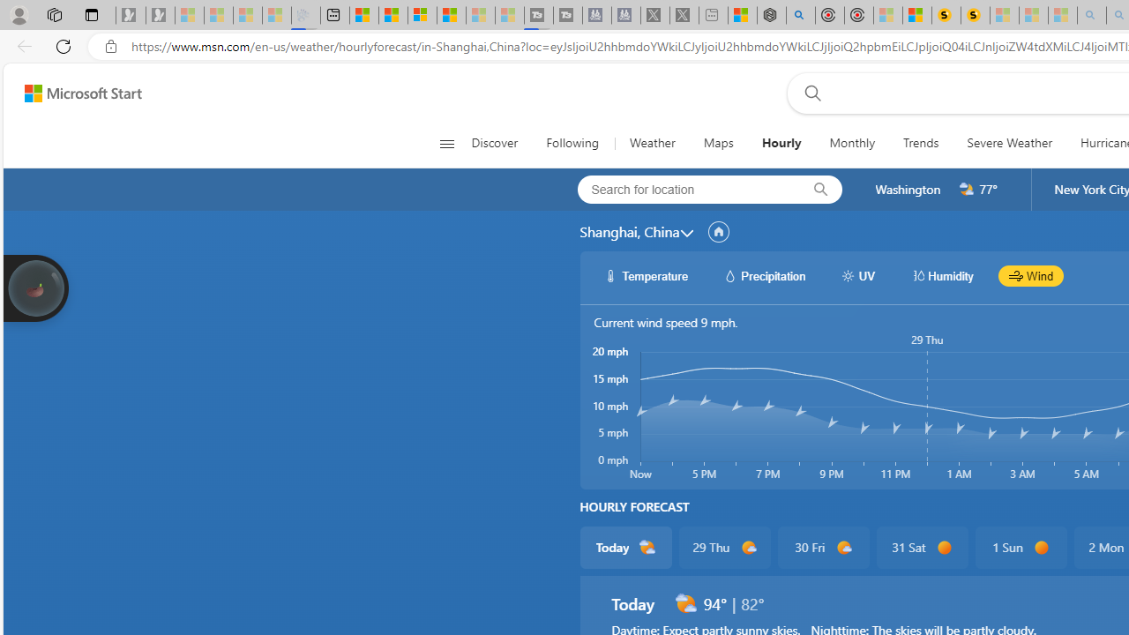  I want to click on Search for location, so click(684, 189).